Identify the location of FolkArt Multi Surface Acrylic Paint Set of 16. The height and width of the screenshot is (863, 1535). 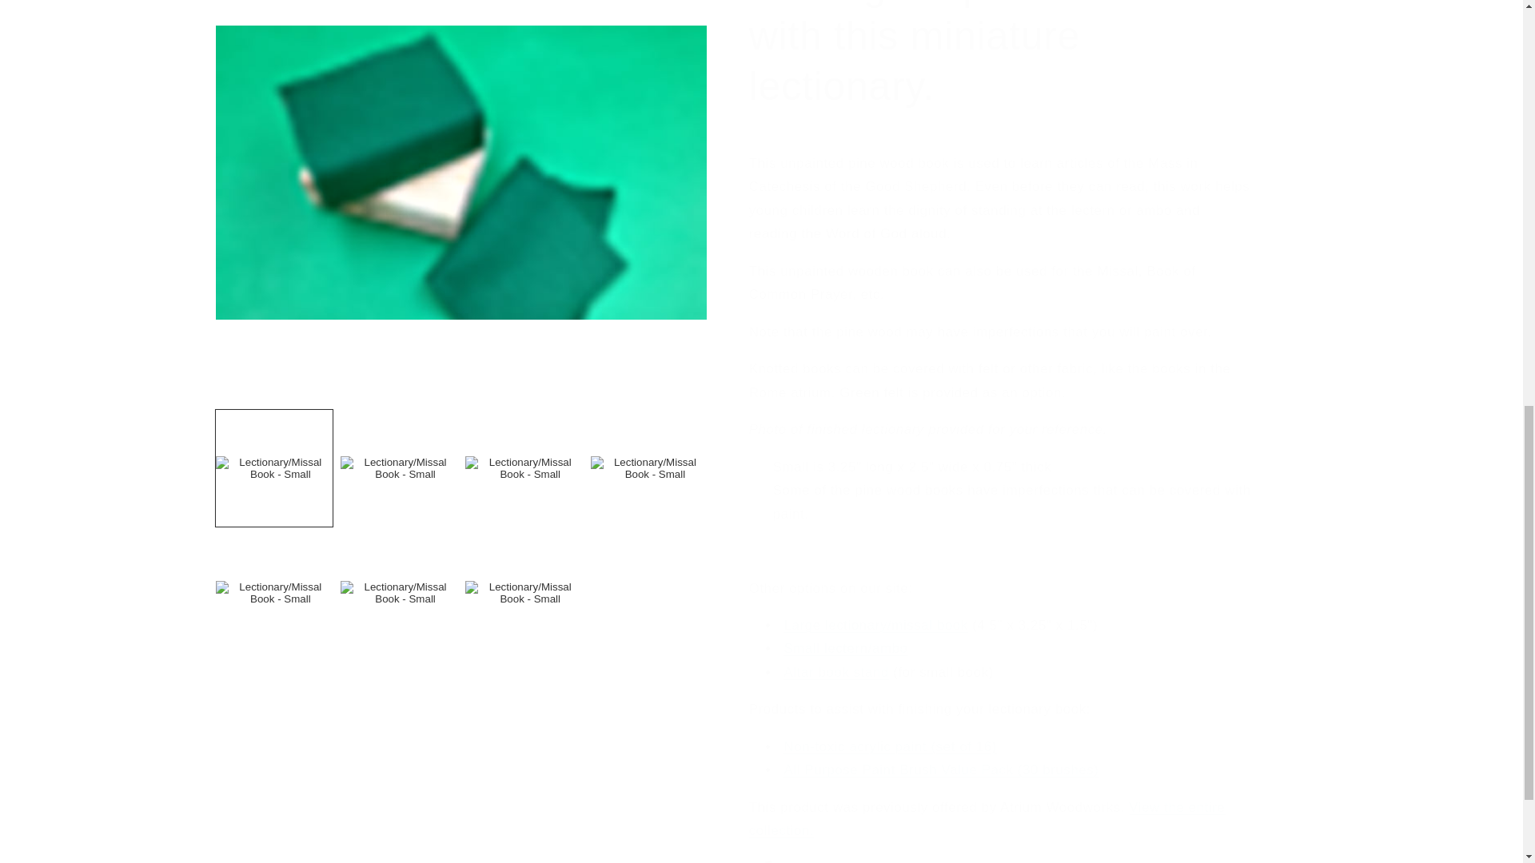
(891, 734).